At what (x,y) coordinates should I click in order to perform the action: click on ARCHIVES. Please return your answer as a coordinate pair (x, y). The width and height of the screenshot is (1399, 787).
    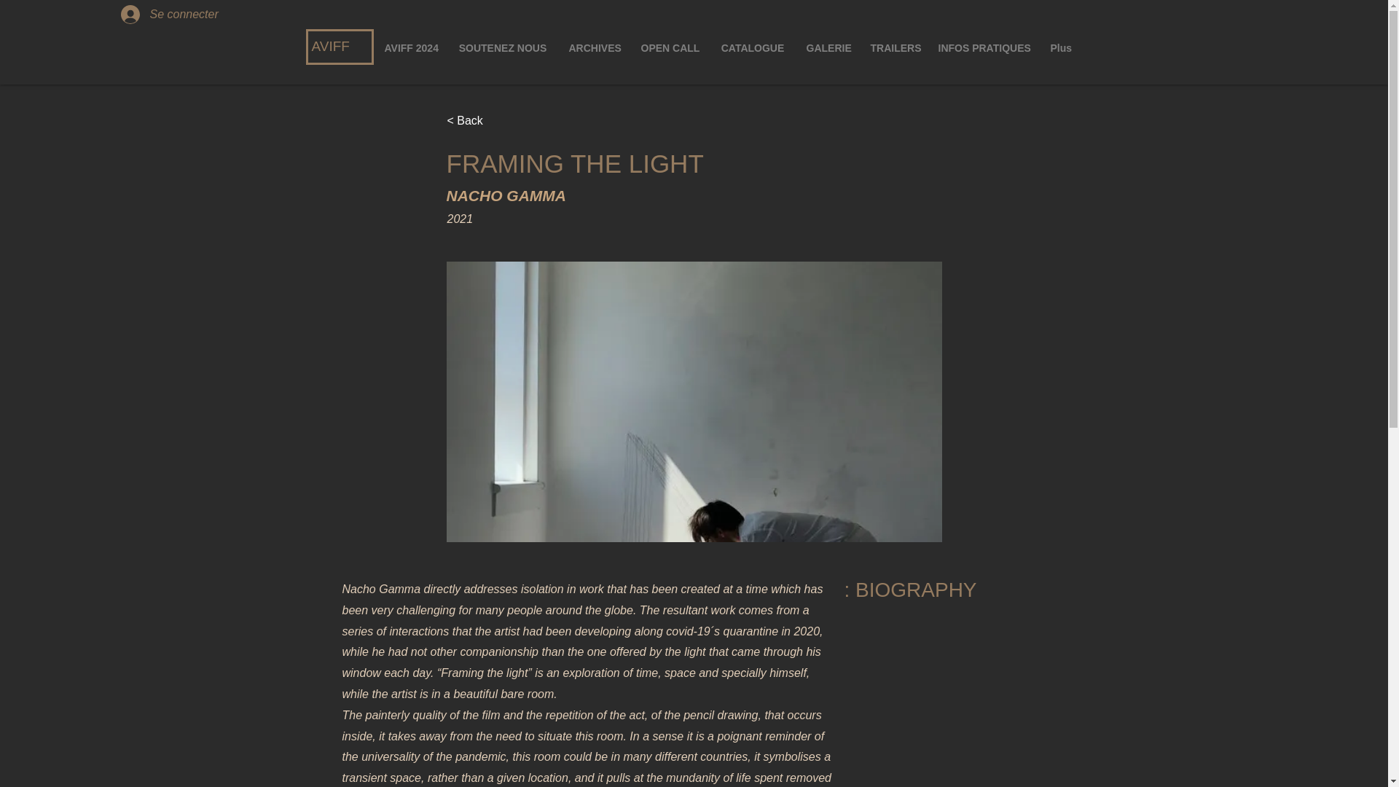
    Looking at the image, I should click on (595, 48).